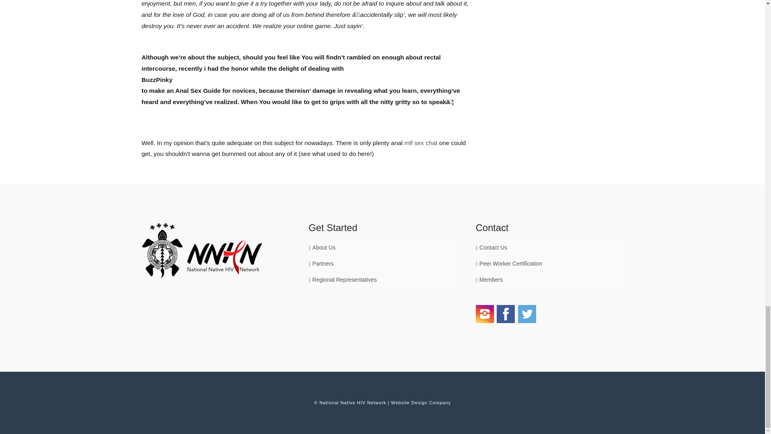 This screenshot has height=434, width=771. What do you see at coordinates (343, 280) in the screenshot?
I see `Regional Representatives` at bounding box center [343, 280].